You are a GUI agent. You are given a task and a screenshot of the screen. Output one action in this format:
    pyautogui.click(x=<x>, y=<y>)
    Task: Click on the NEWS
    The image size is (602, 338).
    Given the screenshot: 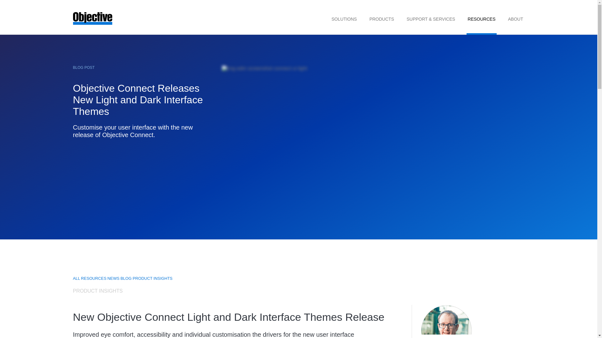 What is the action you would take?
    pyautogui.click(x=114, y=279)
    